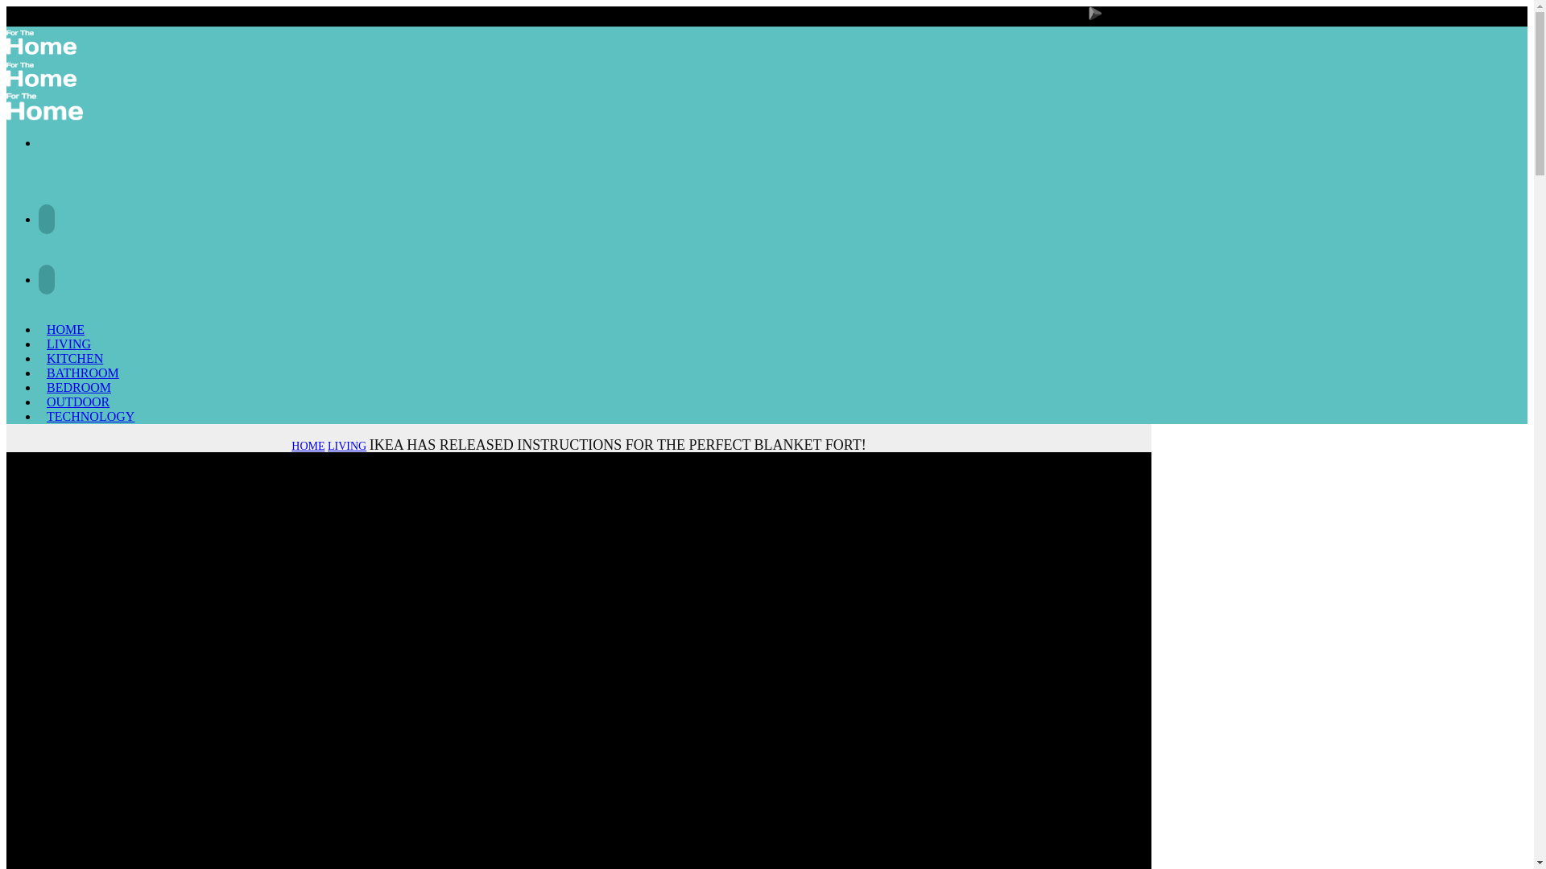 This screenshot has width=1546, height=869. What do you see at coordinates (579, 75) in the screenshot?
I see `For The Home Australia` at bounding box center [579, 75].